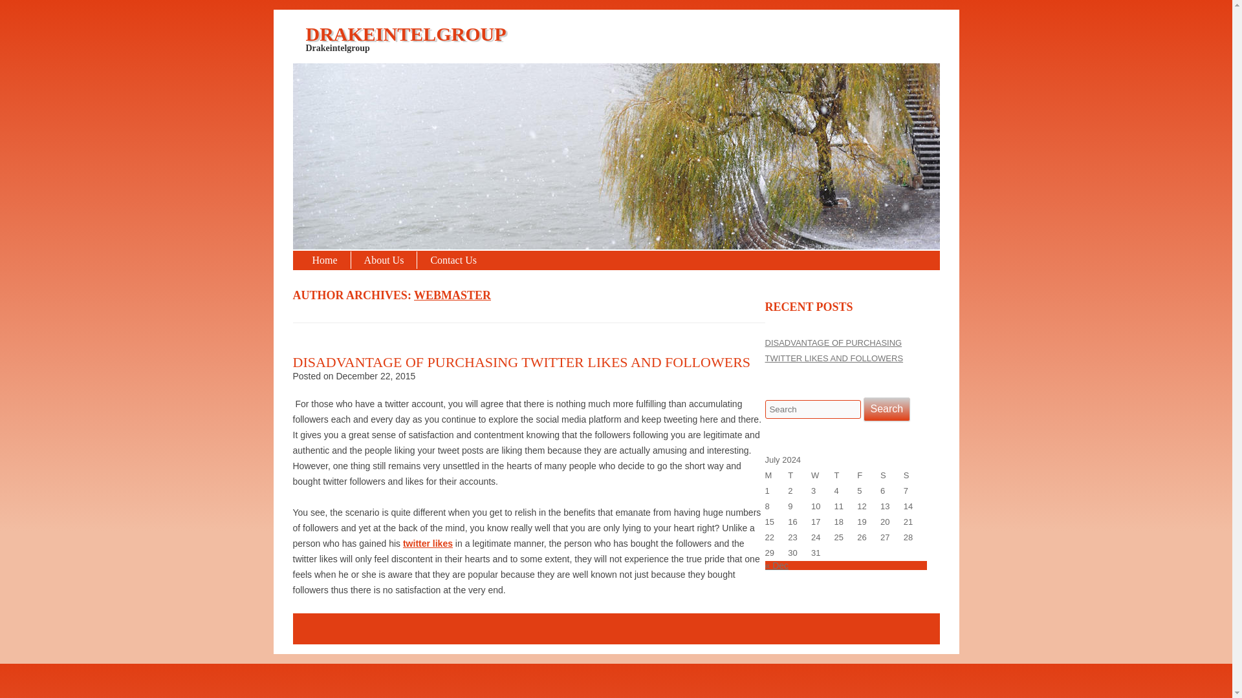  Describe the element at coordinates (868, 476) in the screenshot. I see `Friday` at that location.